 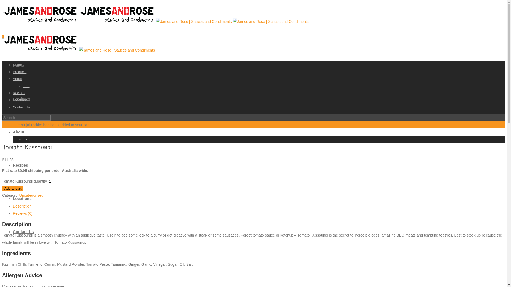 What do you see at coordinates (20, 100) in the screenshot?
I see `Locations` at bounding box center [20, 100].